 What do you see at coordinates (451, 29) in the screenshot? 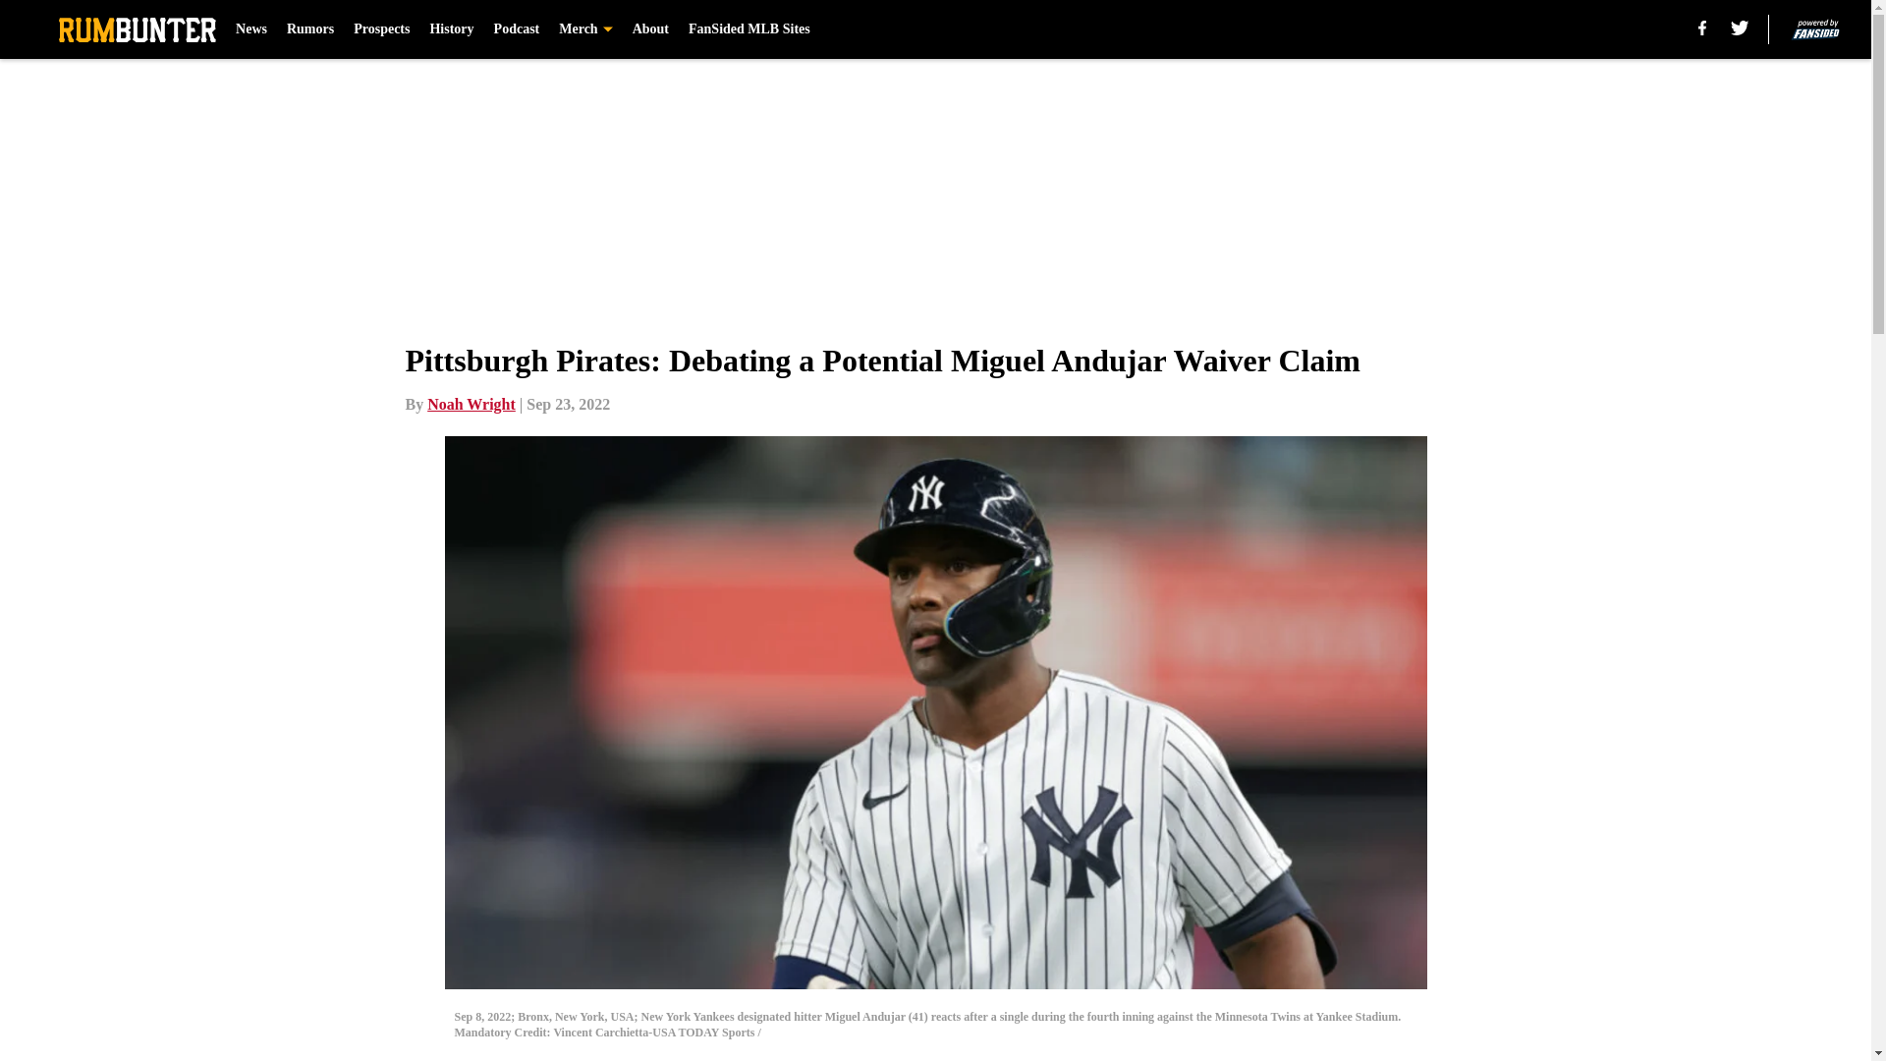
I see `History` at bounding box center [451, 29].